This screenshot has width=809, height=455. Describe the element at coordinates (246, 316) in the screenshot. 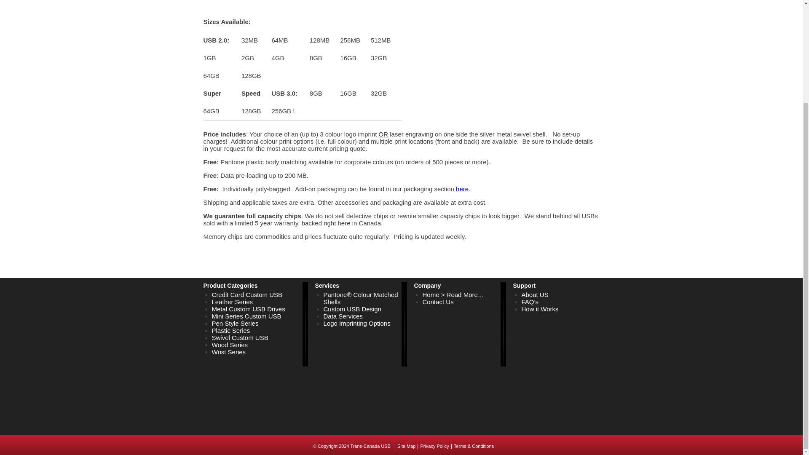

I see `Mini Series Custom USB` at that location.